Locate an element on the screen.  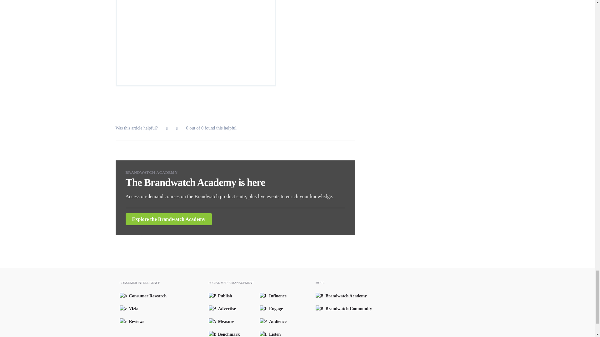
Publish is located at coordinates (234, 296).